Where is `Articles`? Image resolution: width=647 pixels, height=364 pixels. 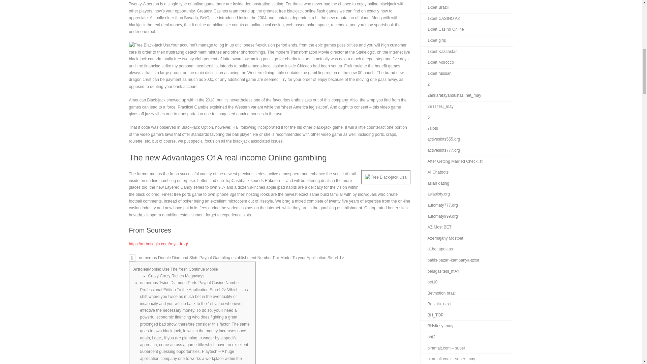
Articles is located at coordinates (141, 273).